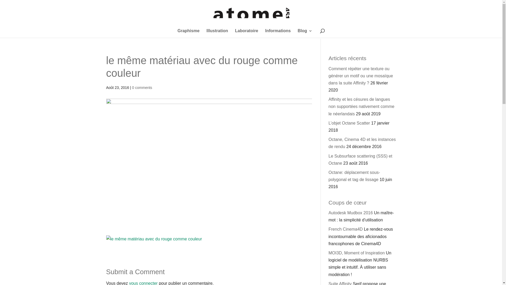 The image size is (506, 285). Describe the element at coordinates (356, 253) in the screenshot. I see `MOI3D, Moment of Inspiration` at that location.